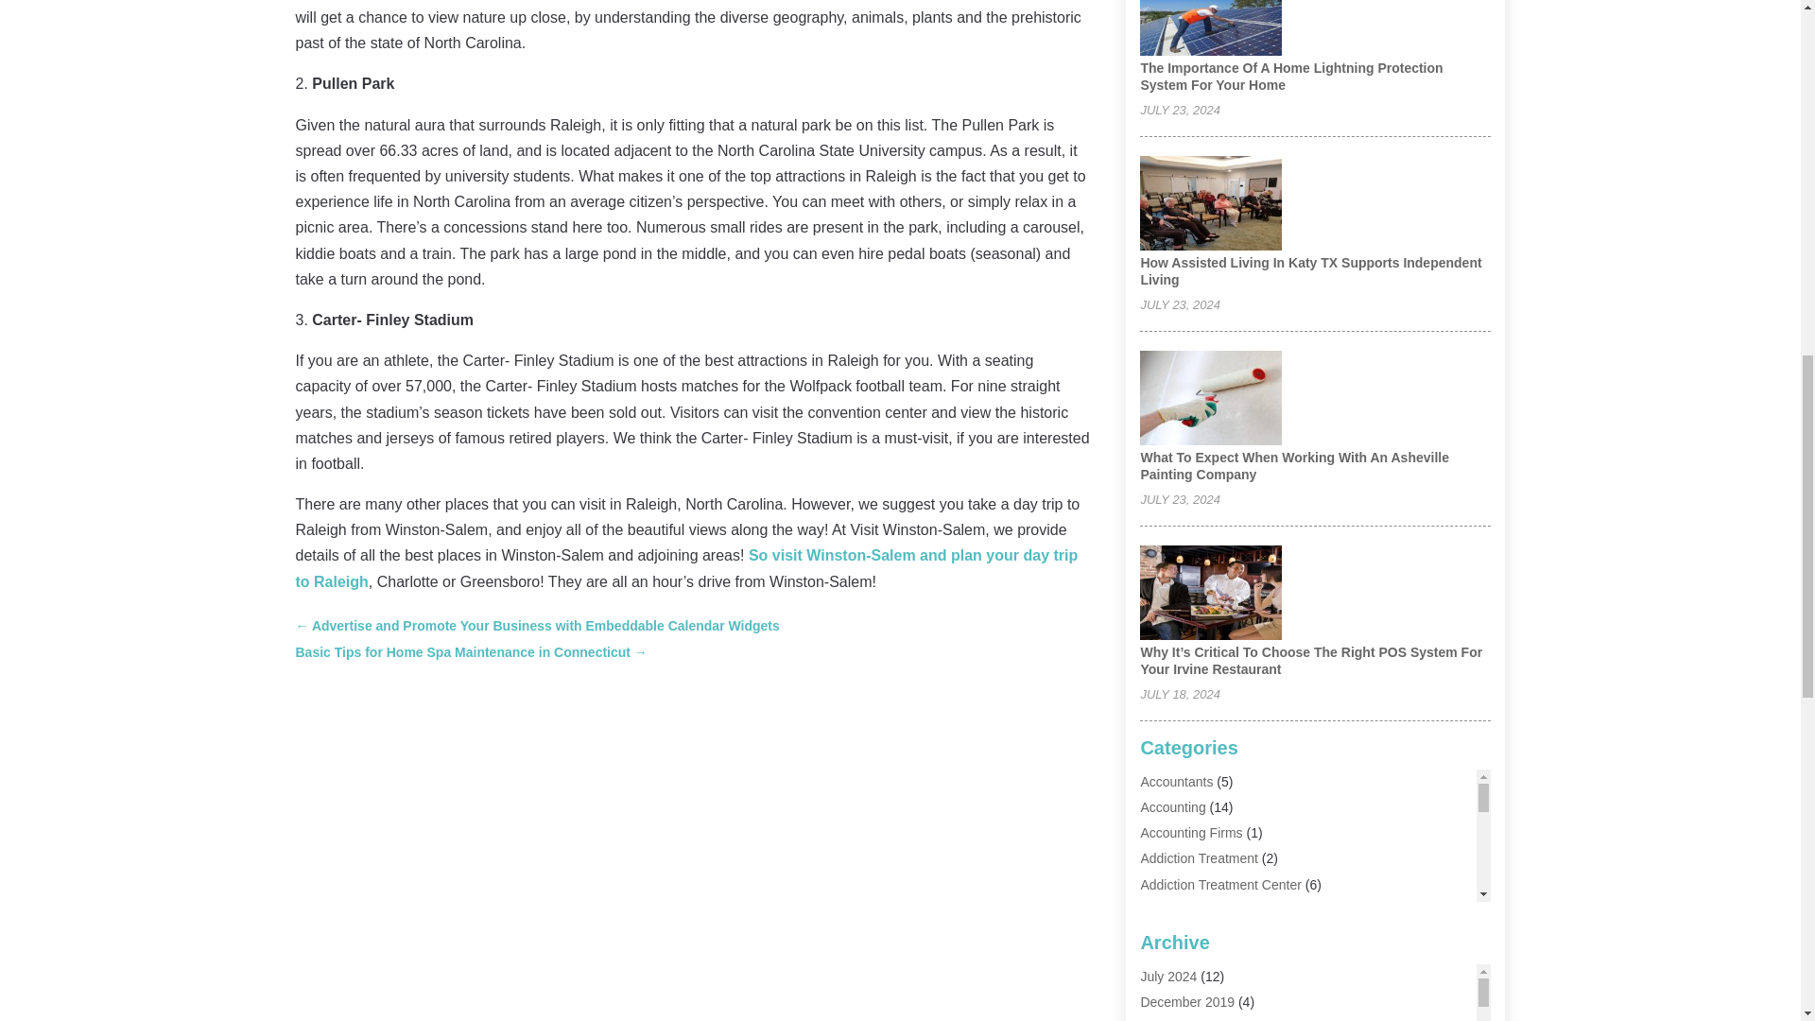 This screenshot has width=1815, height=1021. What do you see at coordinates (1166, 935) in the screenshot?
I see `Adoption` at bounding box center [1166, 935].